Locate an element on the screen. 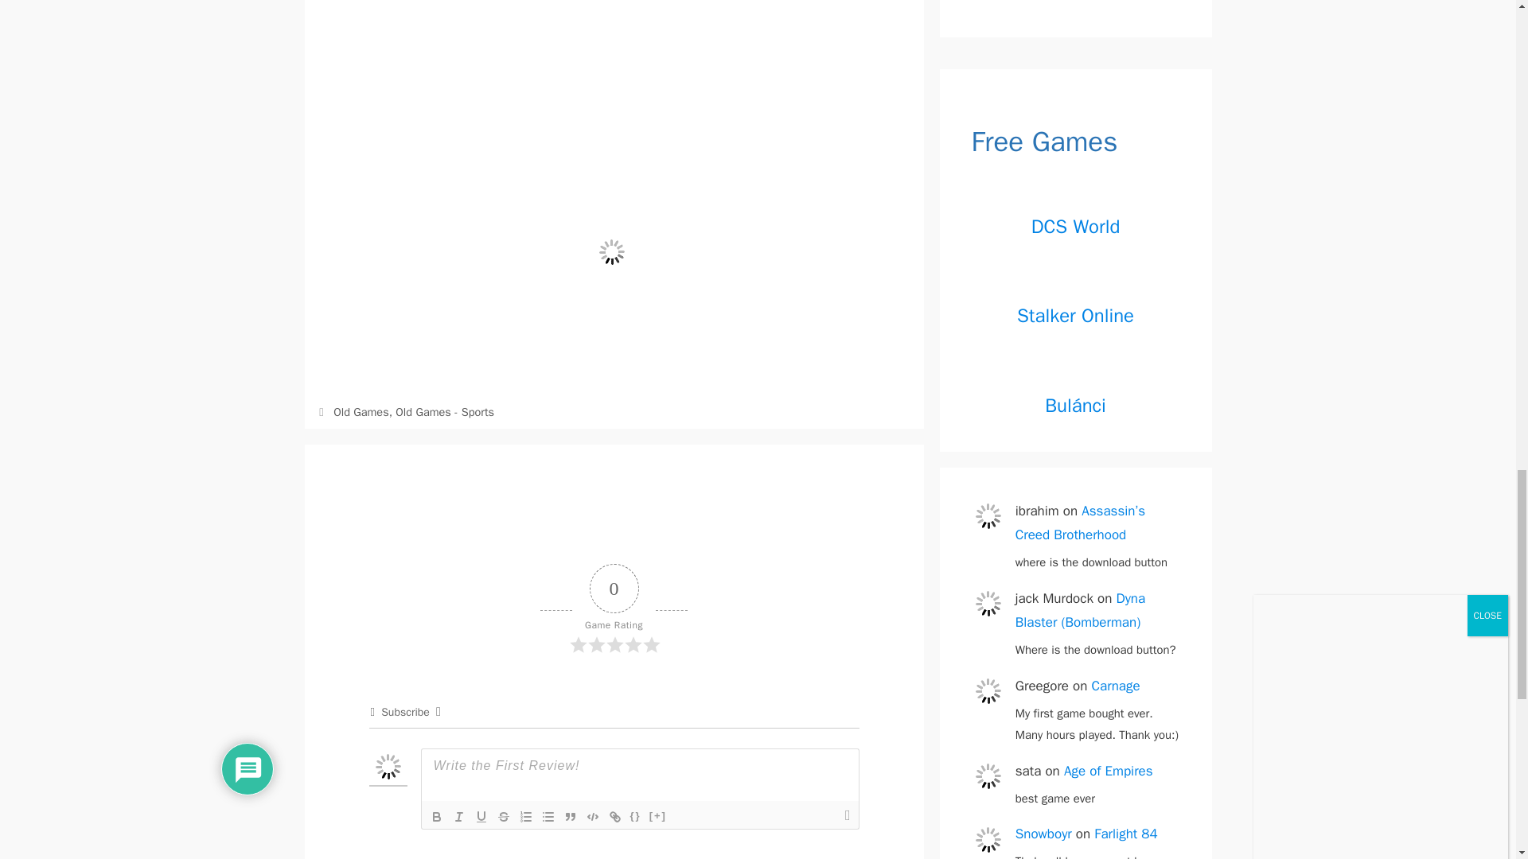 This screenshot has height=859, width=1528. Source Code is located at coordinates (635, 816).